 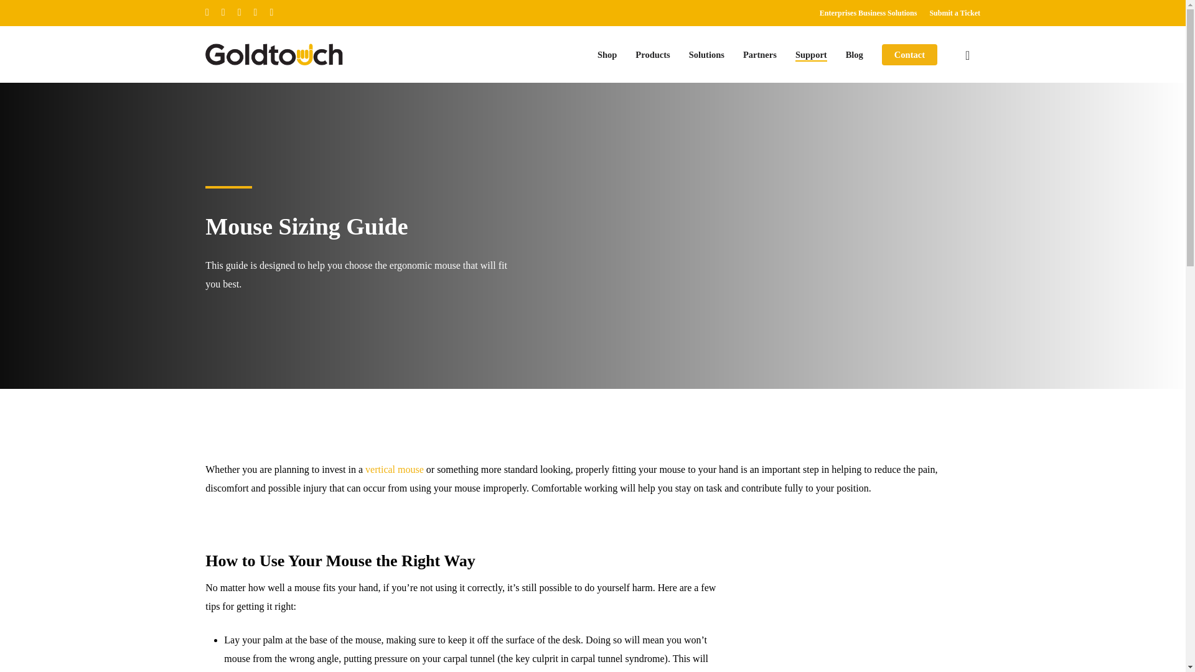 I want to click on Shop, so click(x=607, y=55).